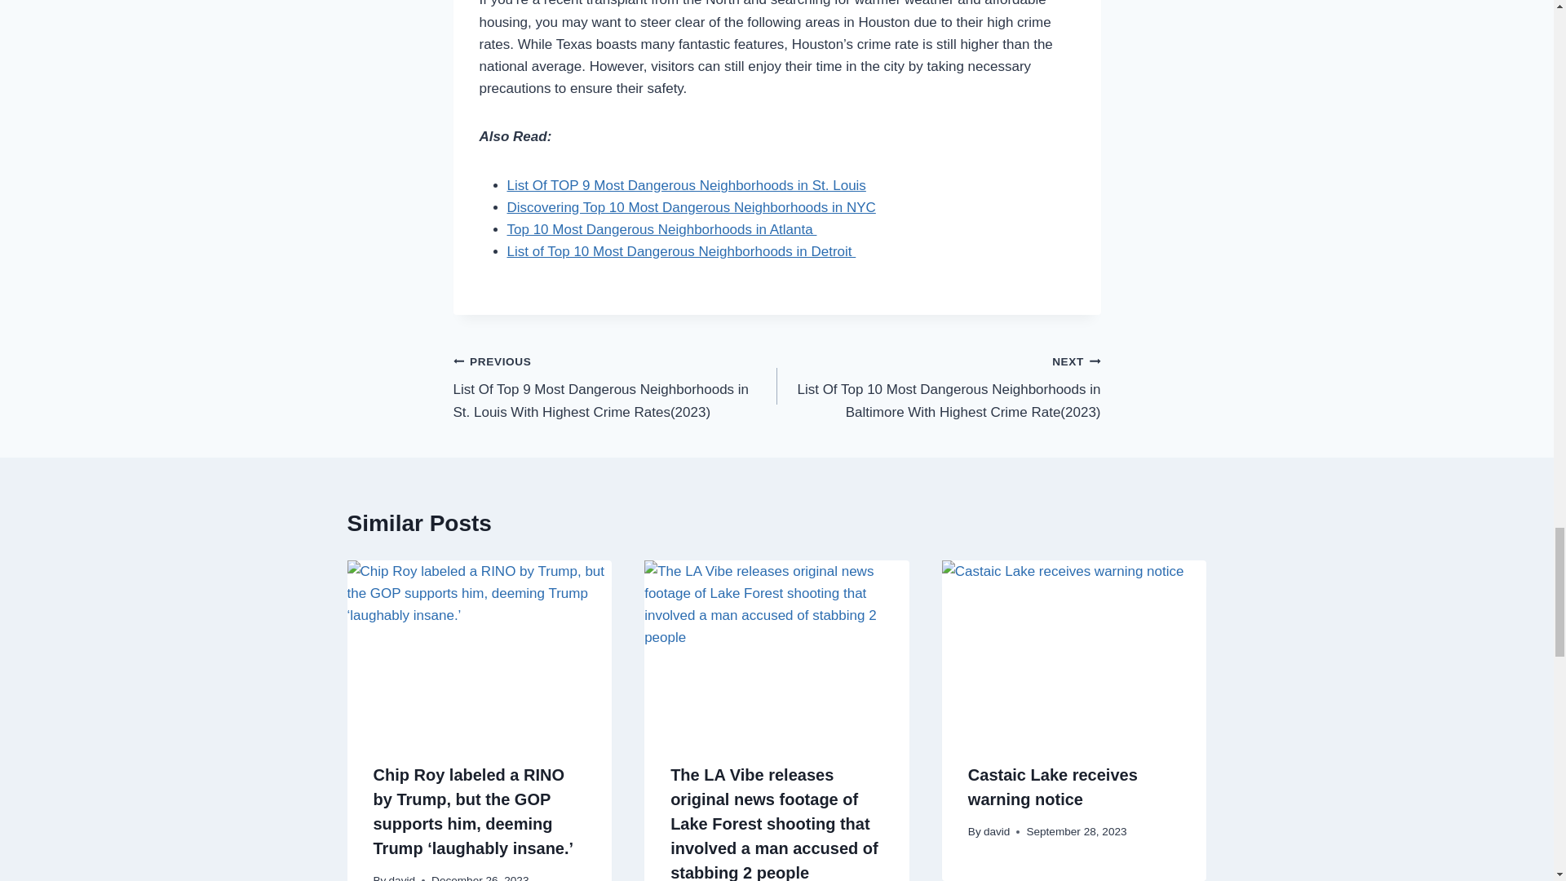 This screenshot has width=1566, height=881. I want to click on david, so click(402, 878).